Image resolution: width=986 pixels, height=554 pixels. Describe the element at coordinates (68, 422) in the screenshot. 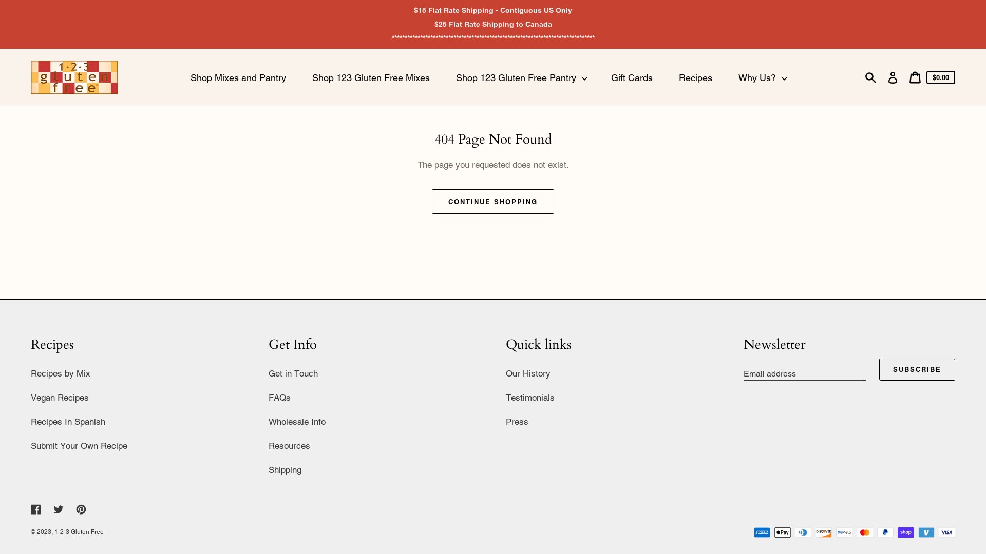

I see `Recipes In Spanish` at that location.